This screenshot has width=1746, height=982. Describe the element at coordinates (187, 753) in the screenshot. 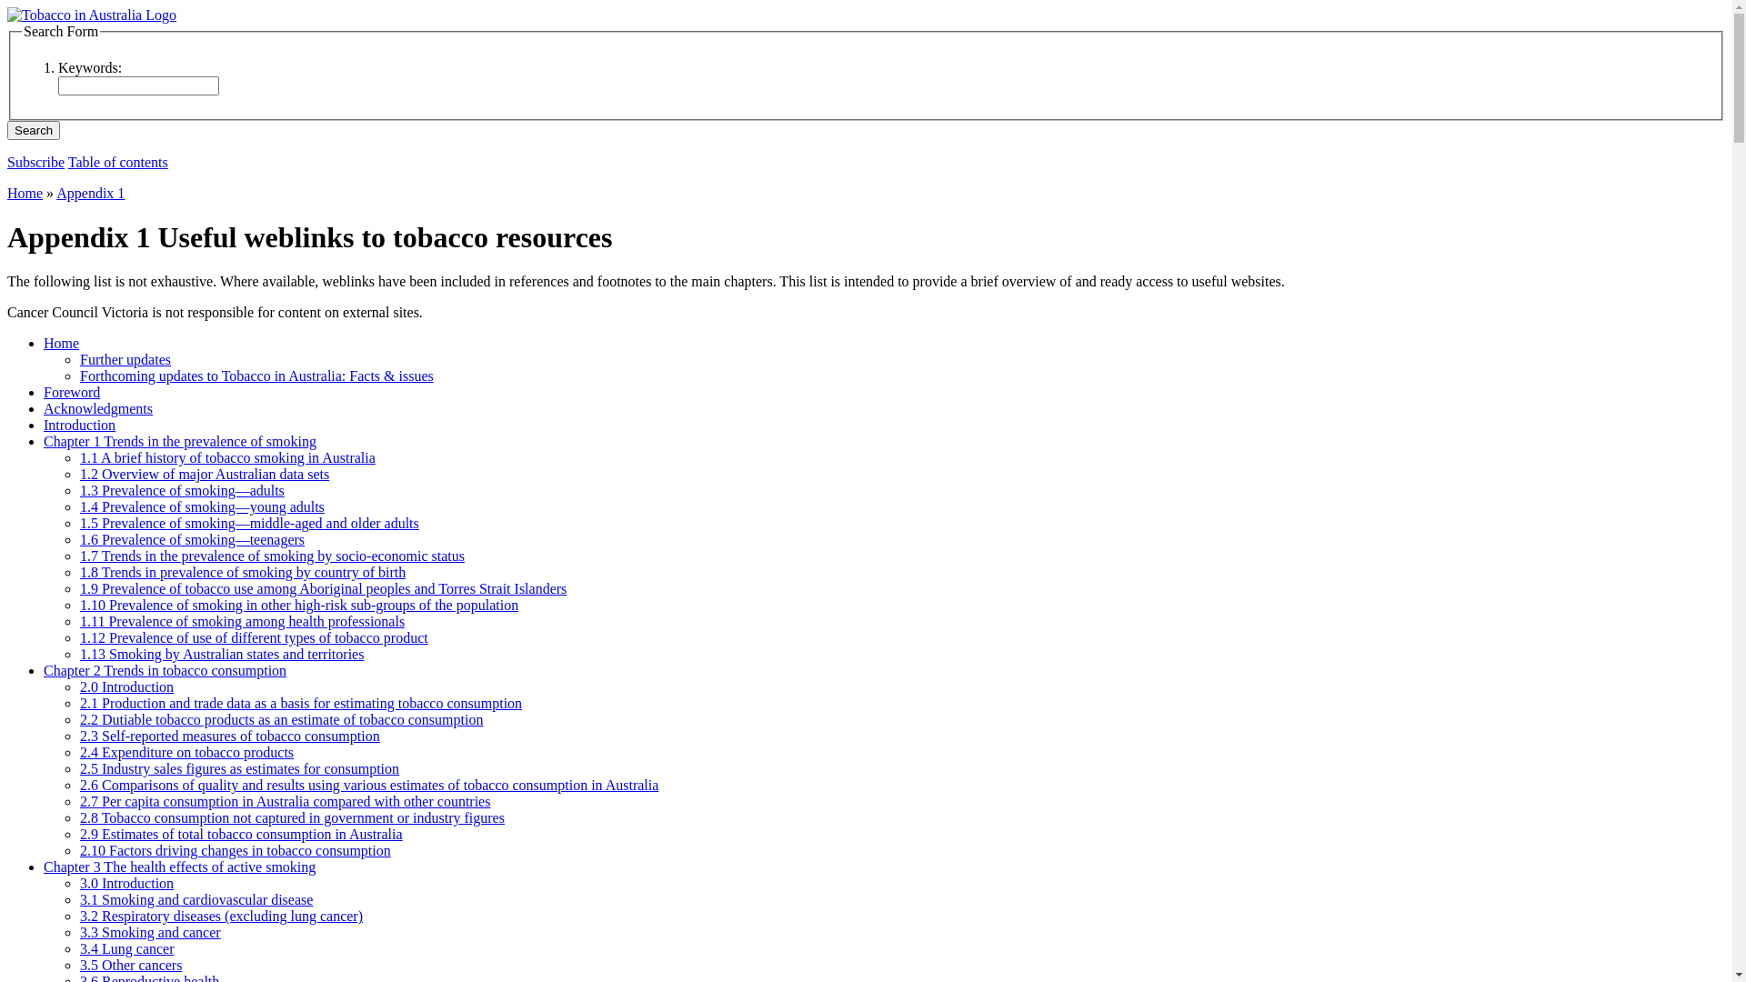

I see `2.4 Expenditure on tobacco products` at that location.